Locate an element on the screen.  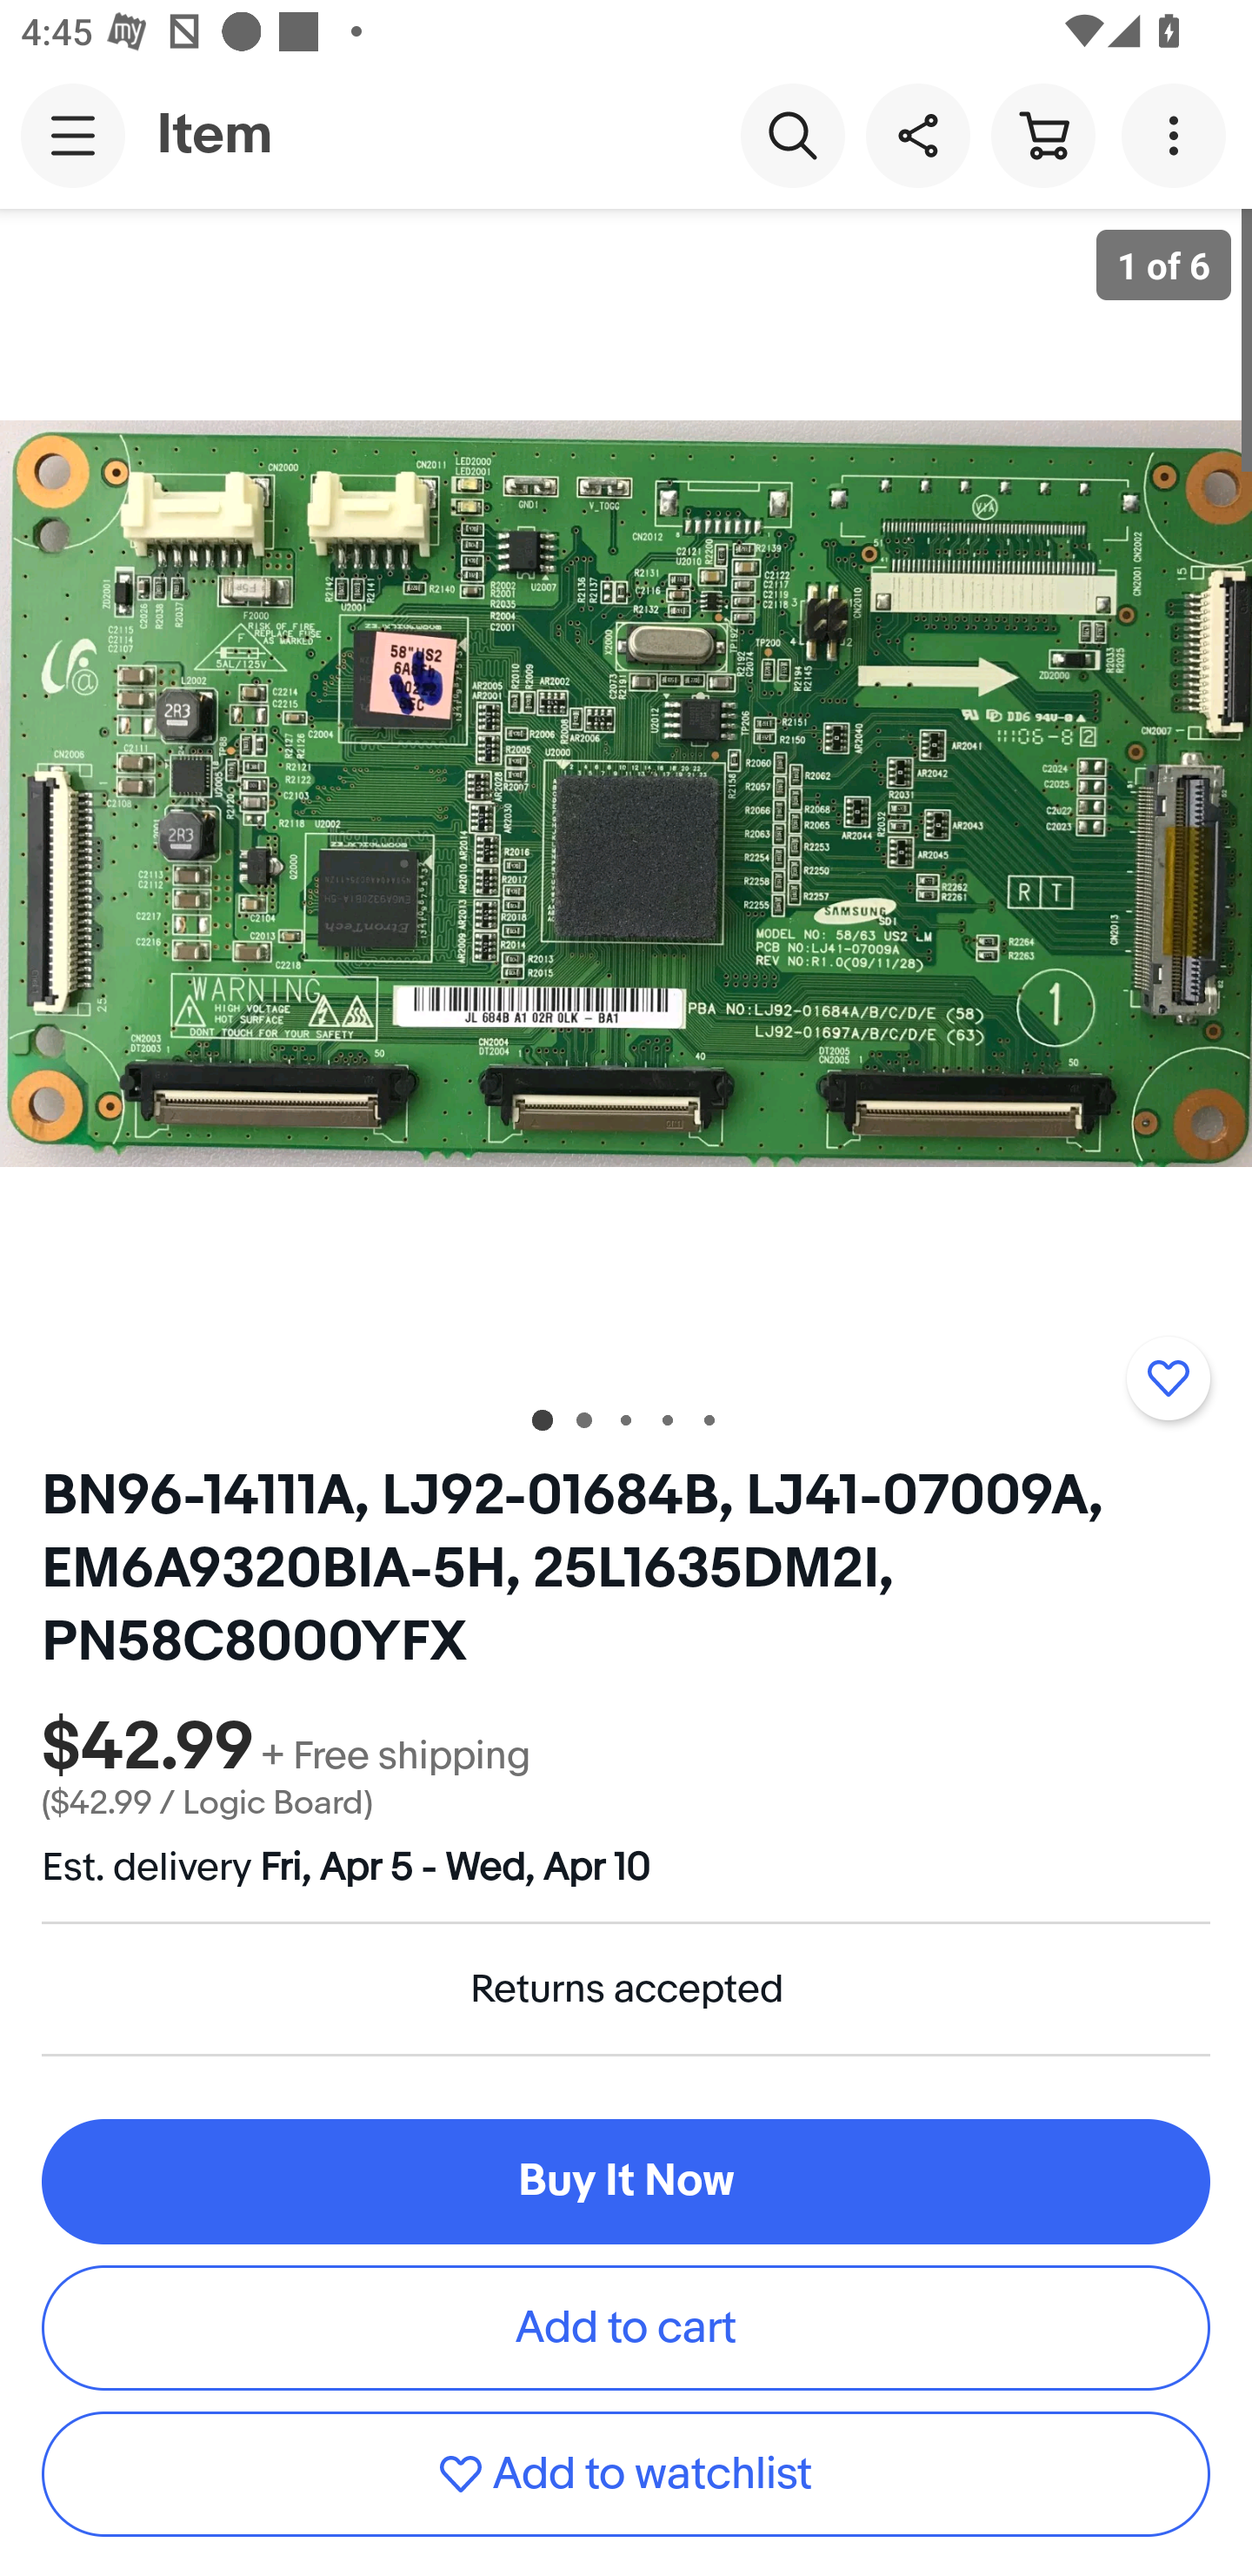
Add to watchlist is located at coordinates (626, 2473).